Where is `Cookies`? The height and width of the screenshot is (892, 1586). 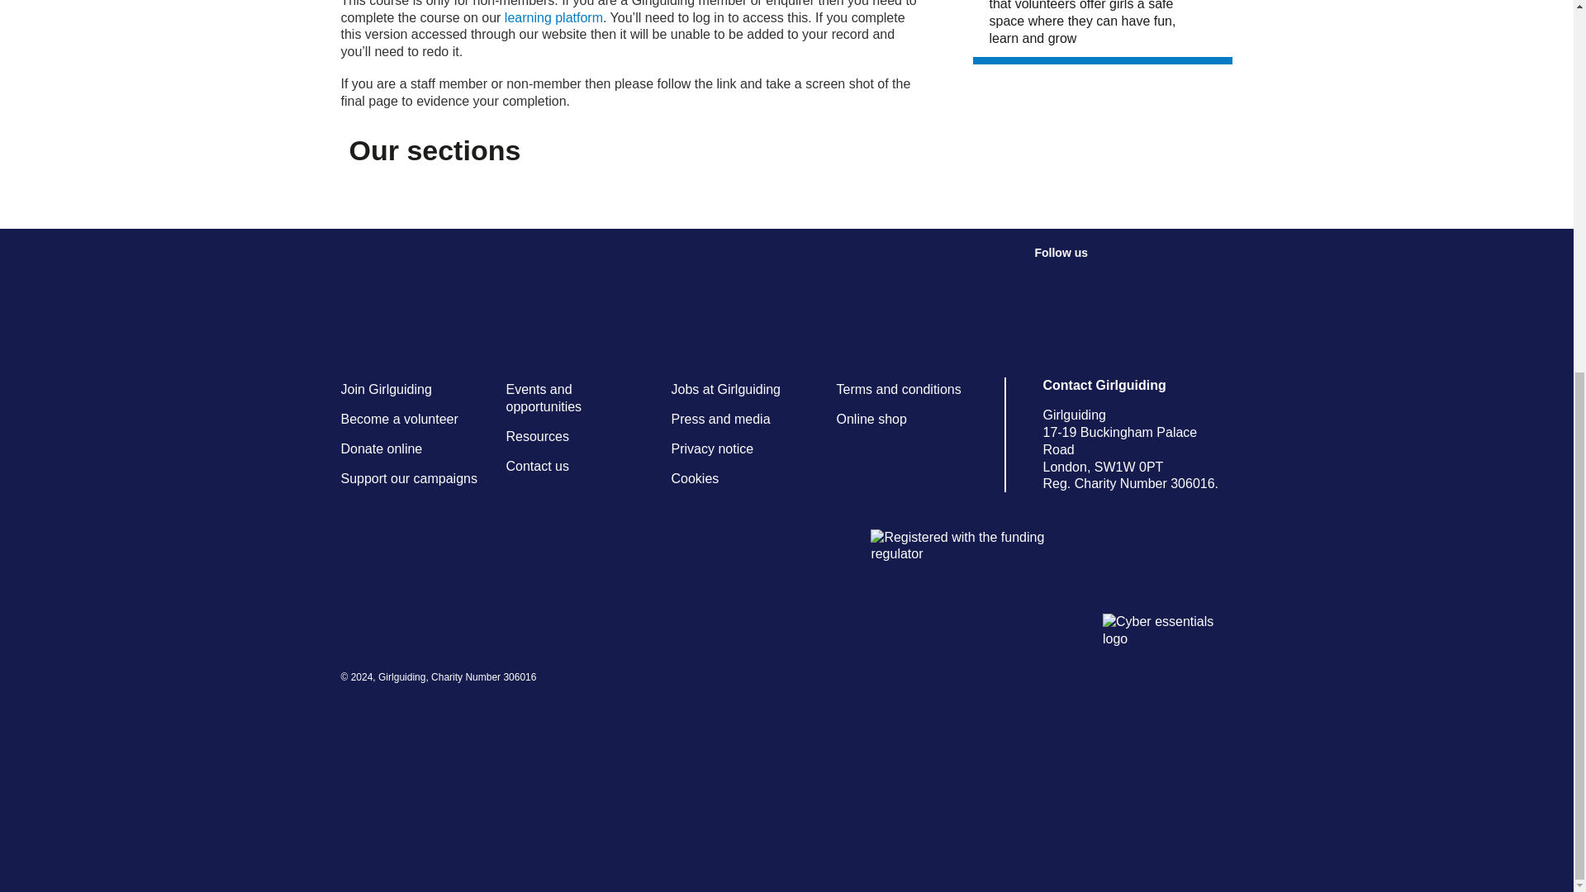 Cookies is located at coordinates (694, 478).